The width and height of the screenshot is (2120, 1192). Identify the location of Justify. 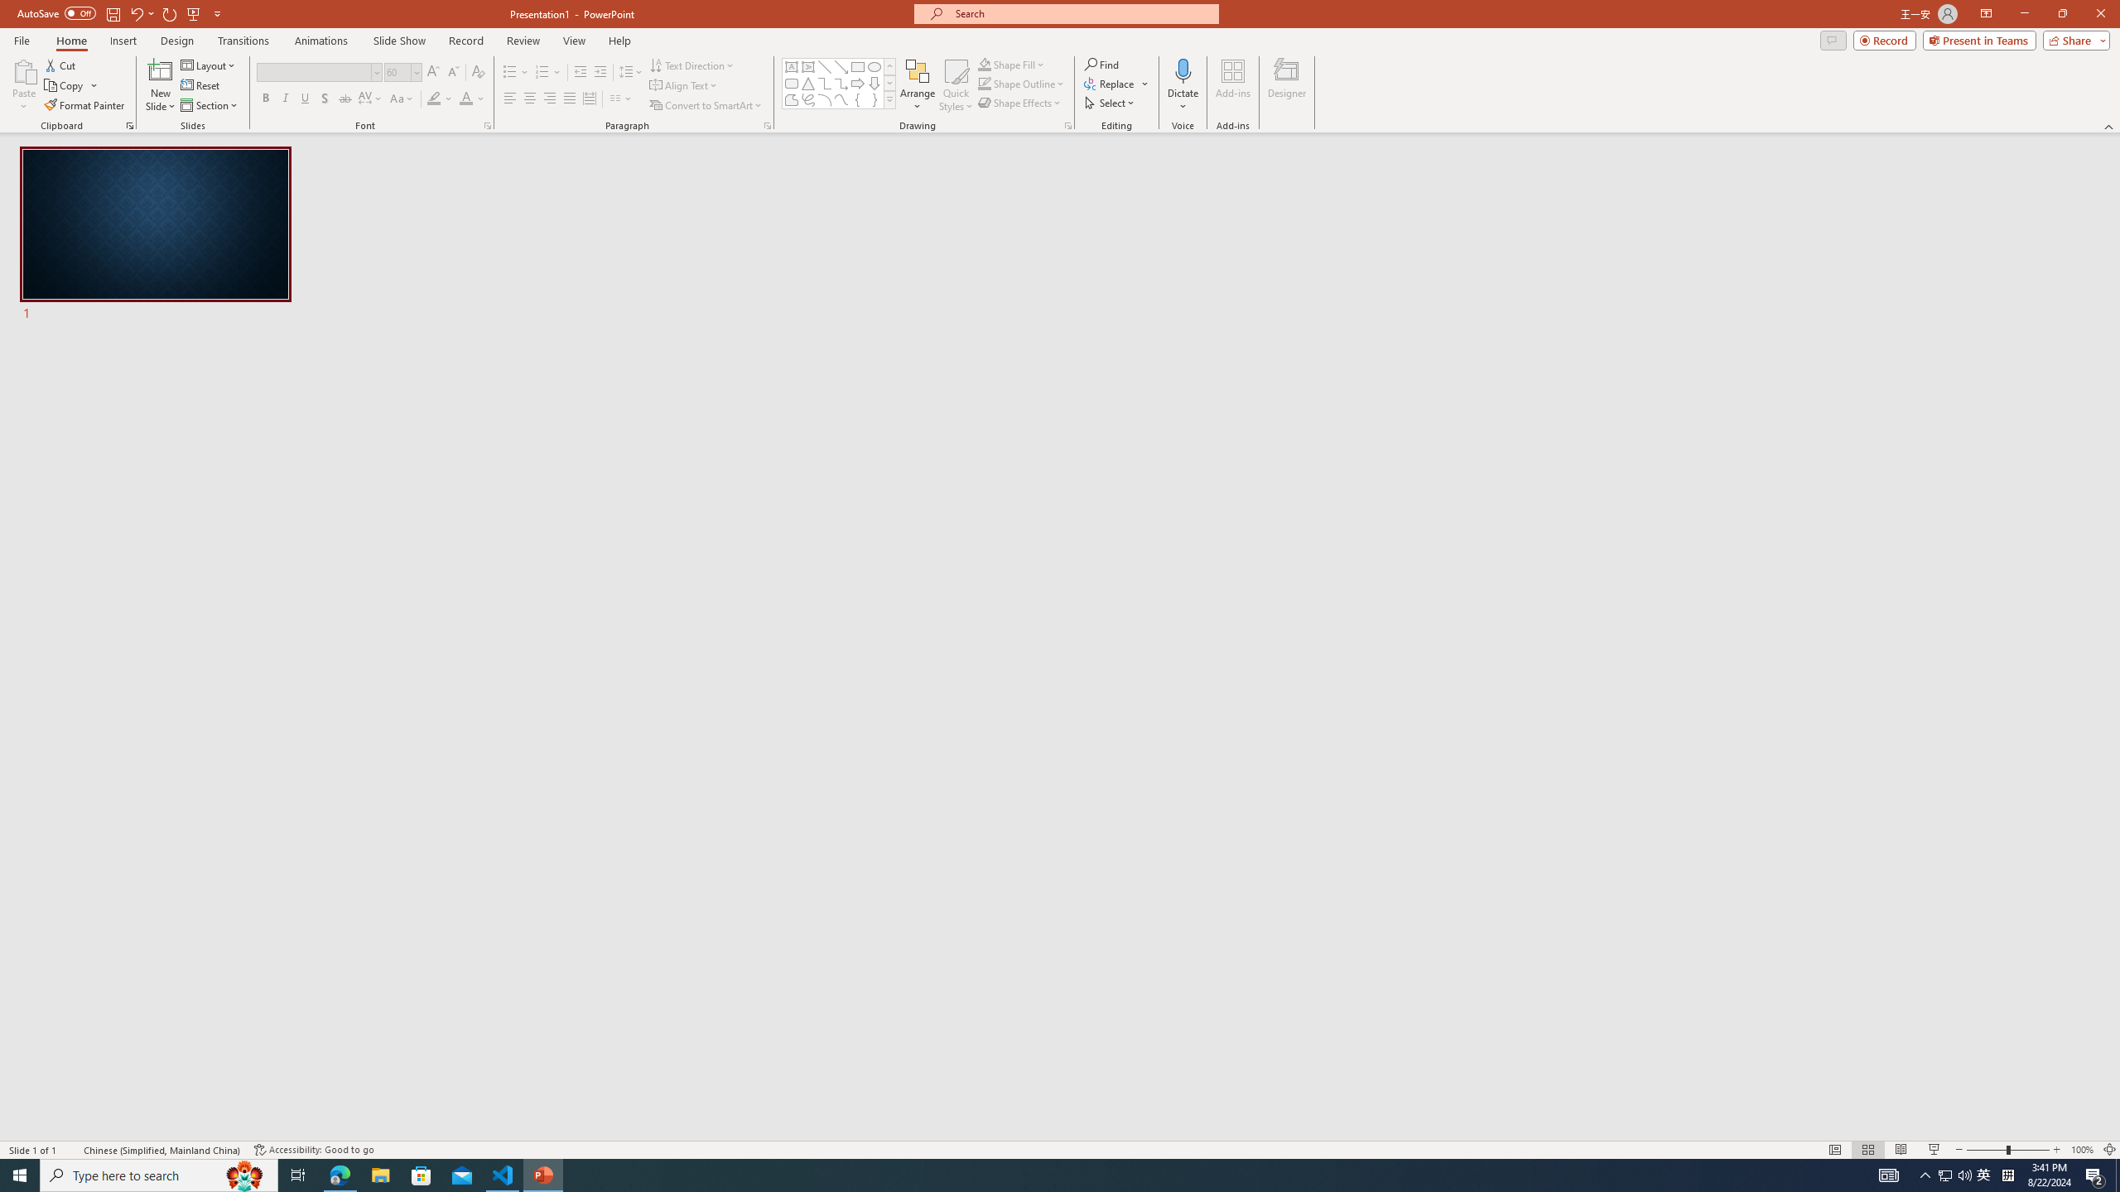
(568, 99).